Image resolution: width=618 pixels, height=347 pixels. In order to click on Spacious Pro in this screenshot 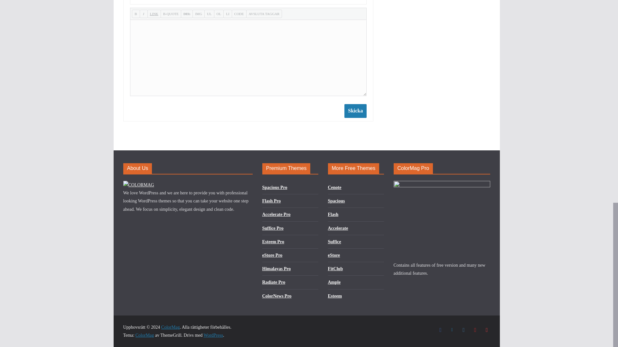, I will do `click(275, 187)`.